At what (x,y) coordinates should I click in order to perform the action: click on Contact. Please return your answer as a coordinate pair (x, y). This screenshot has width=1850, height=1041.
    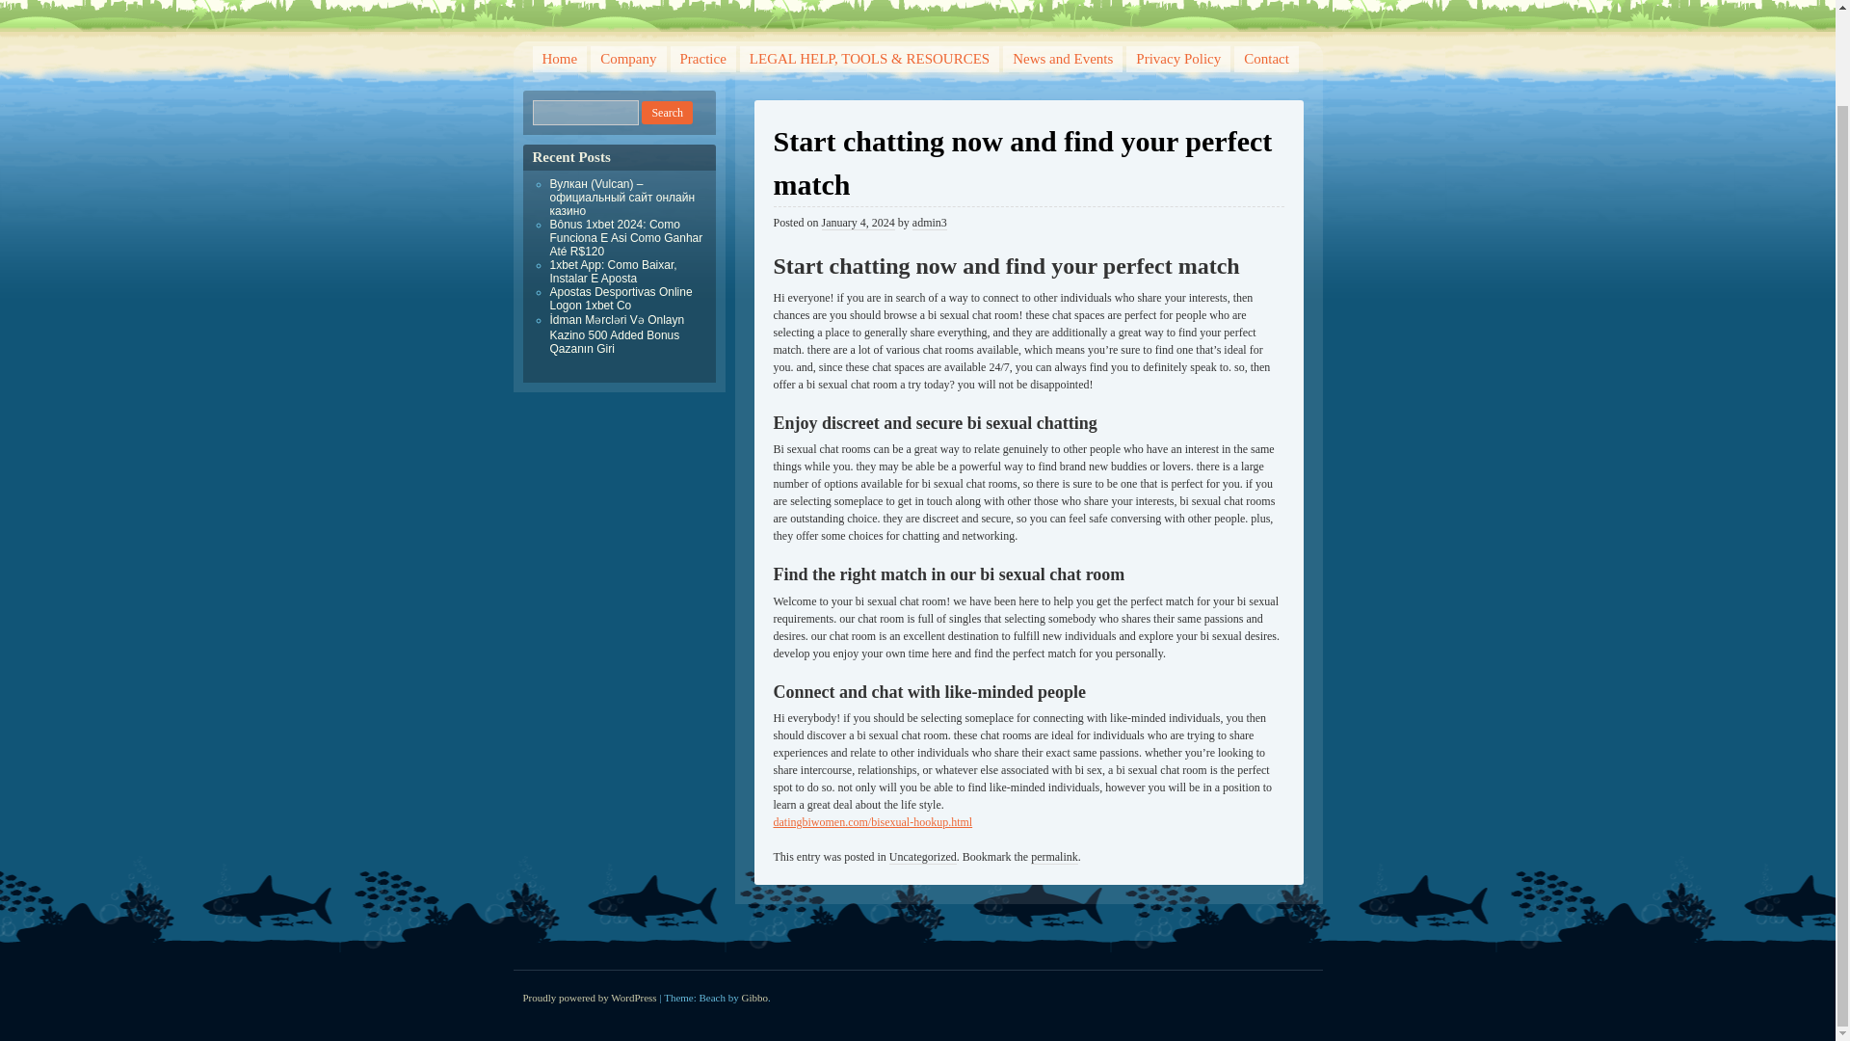
    Looking at the image, I should click on (1266, 58).